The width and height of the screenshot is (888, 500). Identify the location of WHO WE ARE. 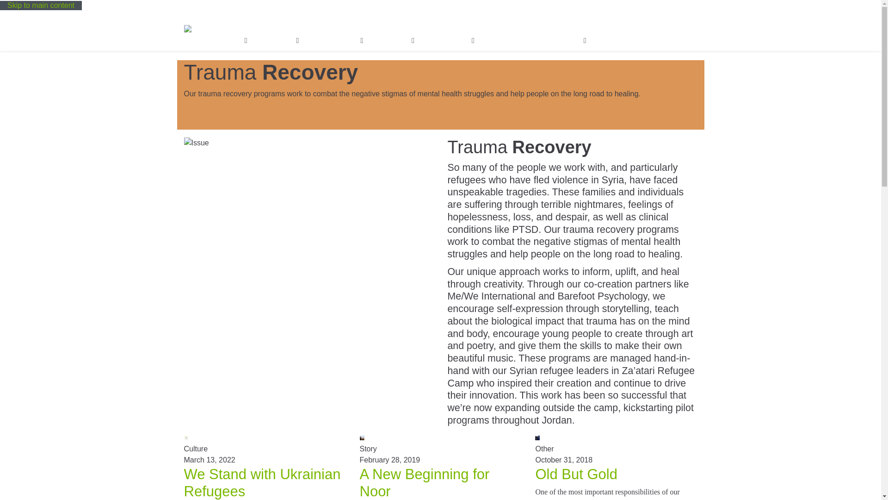
(269, 25).